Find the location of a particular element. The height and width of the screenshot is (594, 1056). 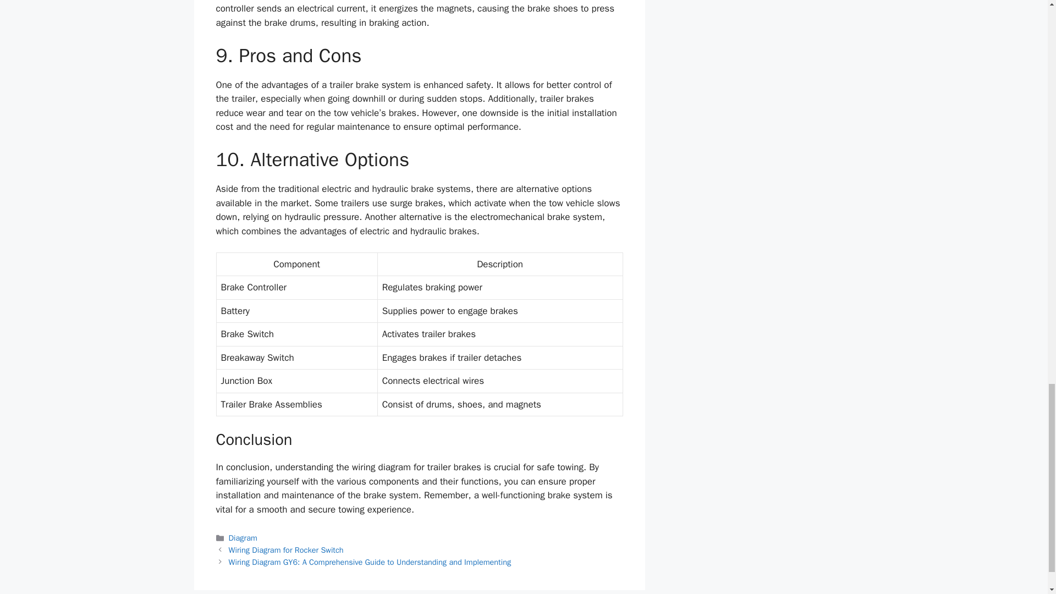

Wiring Diagram for Rocker Switch is located at coordinates (286, 550).